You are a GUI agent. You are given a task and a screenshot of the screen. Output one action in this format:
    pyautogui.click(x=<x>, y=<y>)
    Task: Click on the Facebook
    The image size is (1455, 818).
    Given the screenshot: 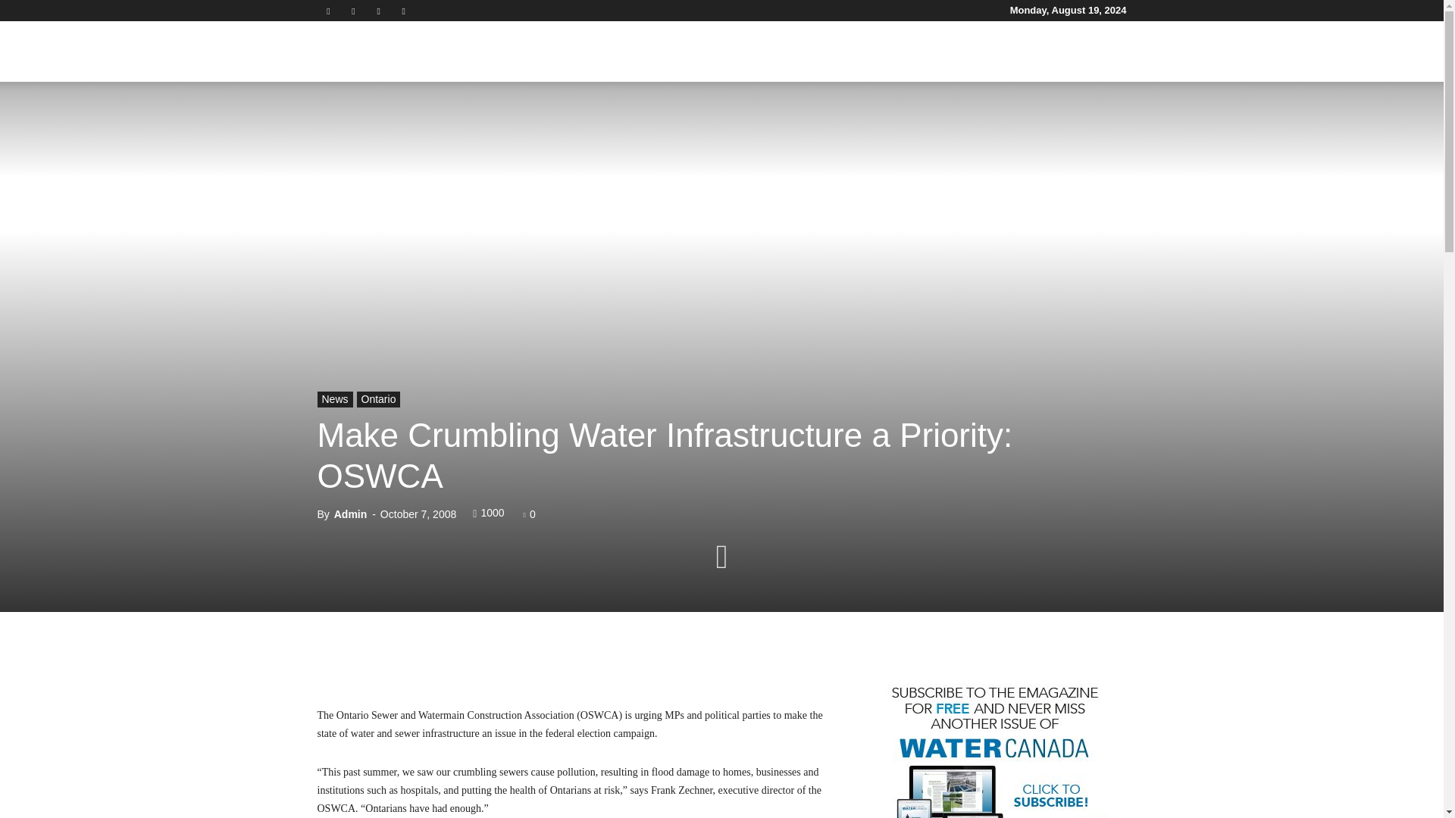 What is the action you would take?
    pyautogui.click(x=327, y=11)
    